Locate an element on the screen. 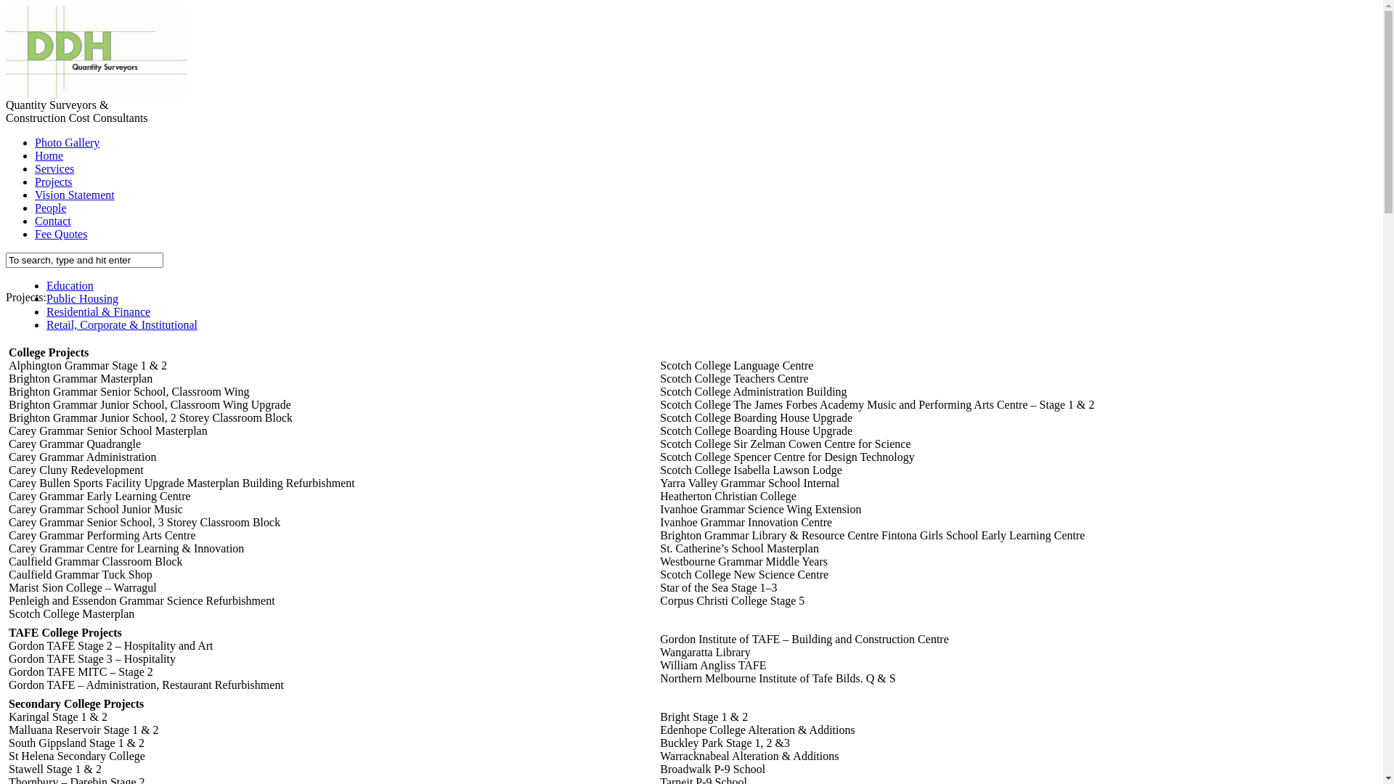  Fee Quotes is located at coordinates (61, 234).